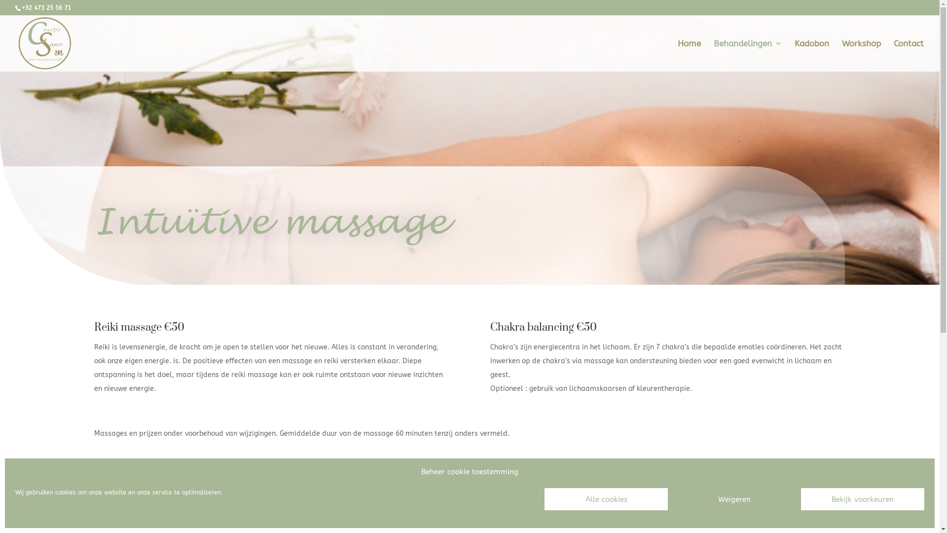  I want to click on Alle cookies, so click(606, 499).